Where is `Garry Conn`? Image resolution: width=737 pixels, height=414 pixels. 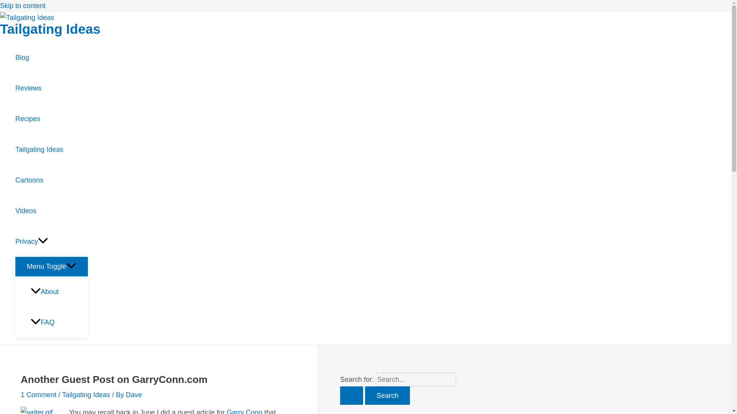 Garry Conn is located at coordinates (245, 411).